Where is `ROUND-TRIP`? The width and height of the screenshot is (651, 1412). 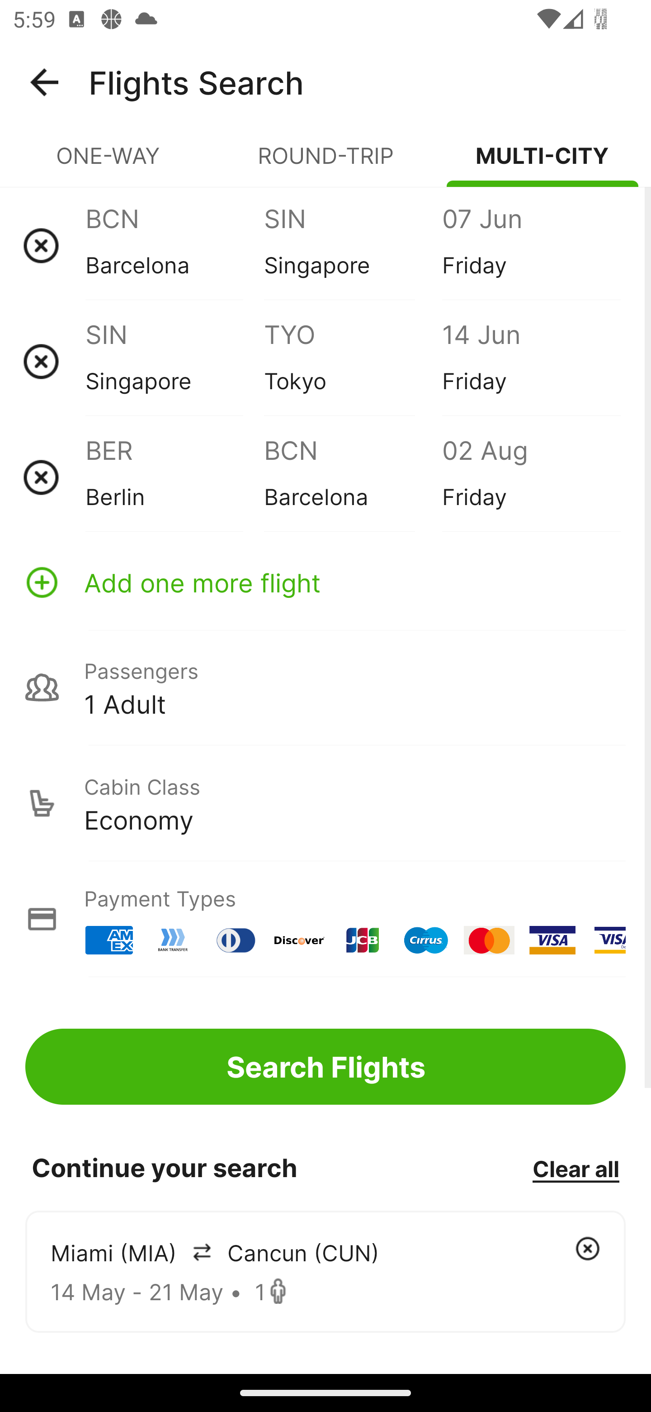
ROUND-TRIP is located at coordinates (325, 163).